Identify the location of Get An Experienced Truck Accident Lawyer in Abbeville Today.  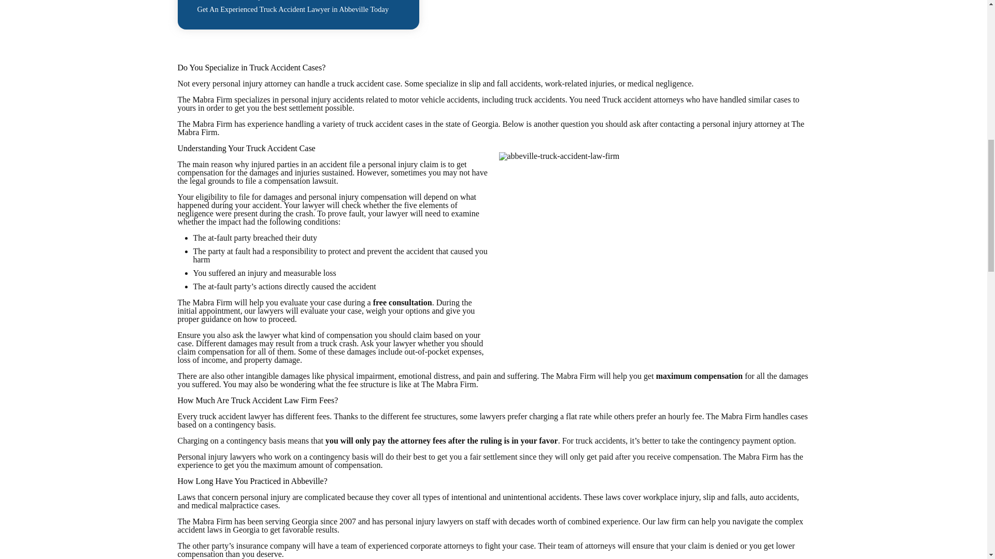
(293, 9).